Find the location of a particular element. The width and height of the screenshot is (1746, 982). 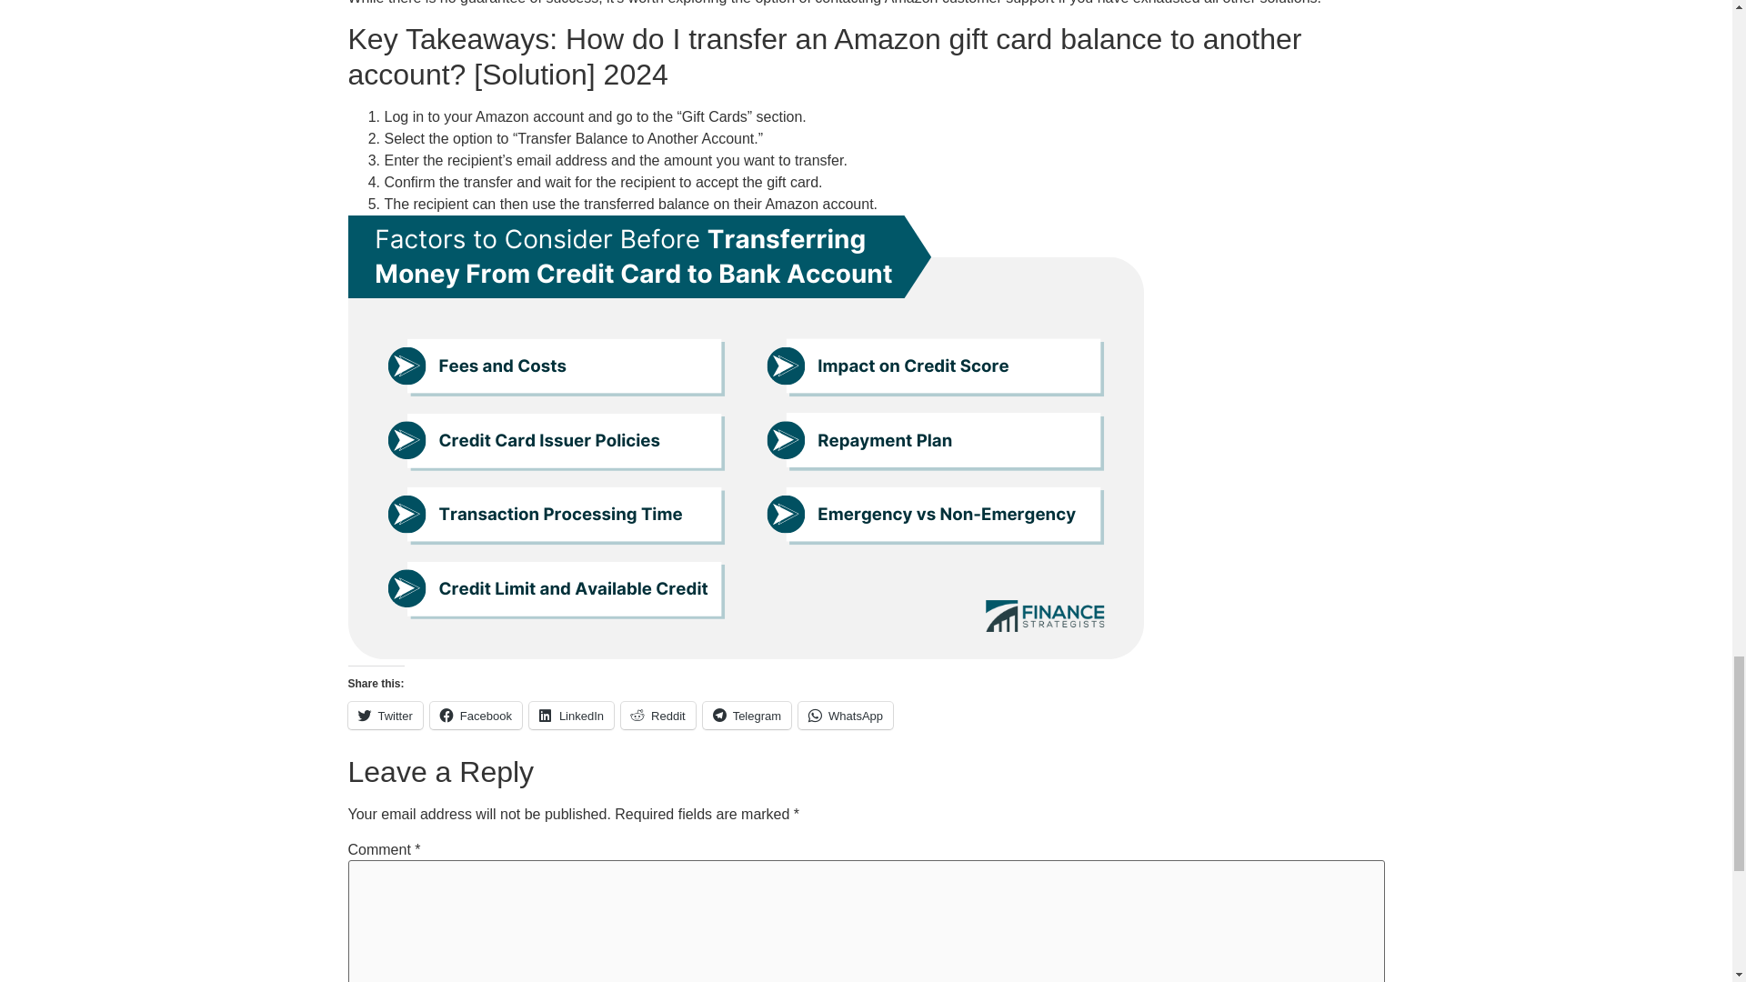

Click to share on Facebook is located at coordinates (476, 716).